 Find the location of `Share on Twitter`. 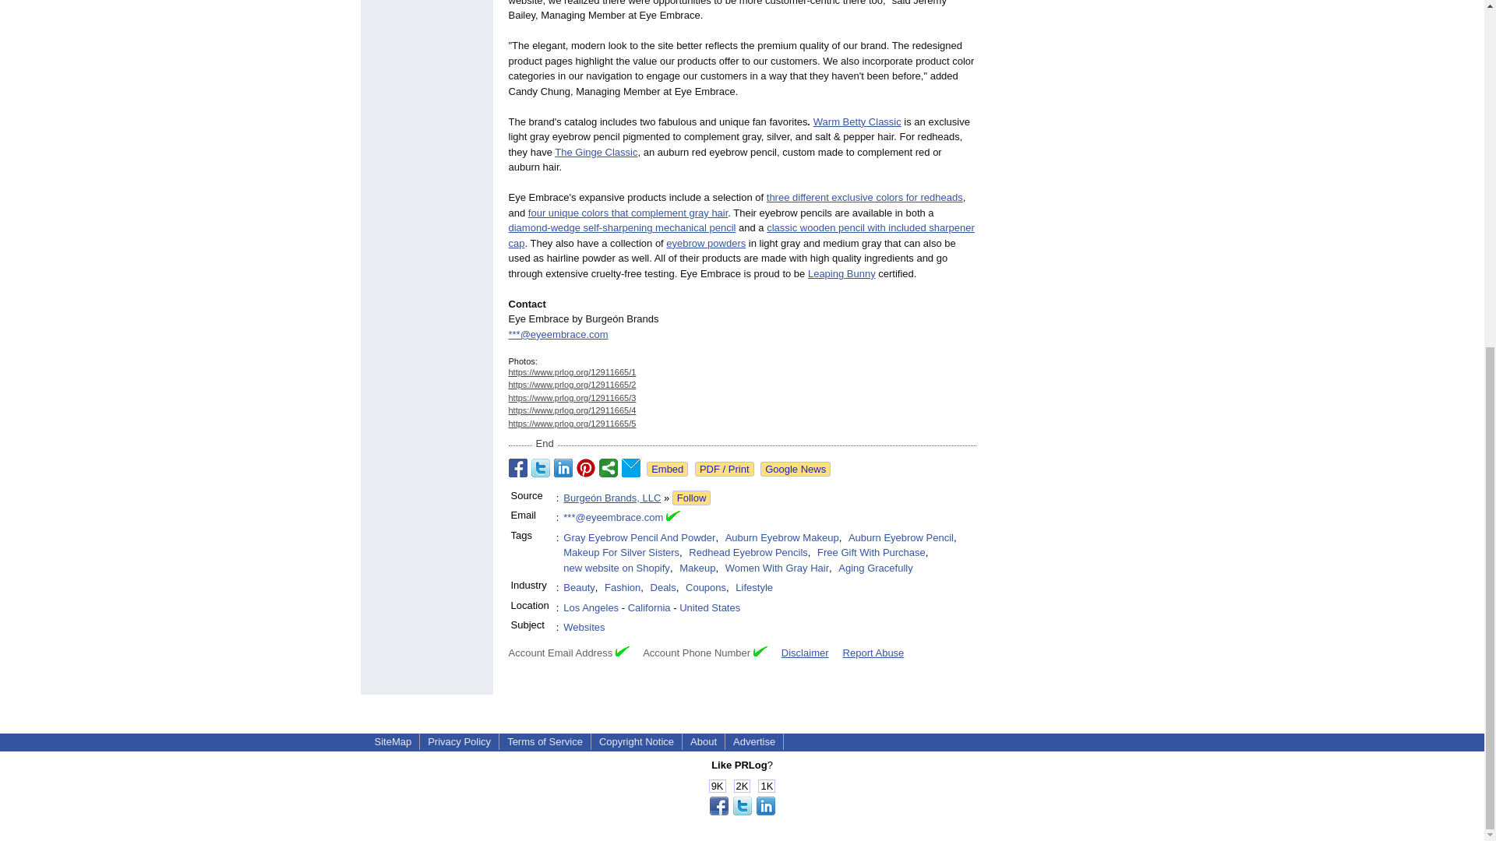

Share on Twitter is located at coordinates (541, 467).